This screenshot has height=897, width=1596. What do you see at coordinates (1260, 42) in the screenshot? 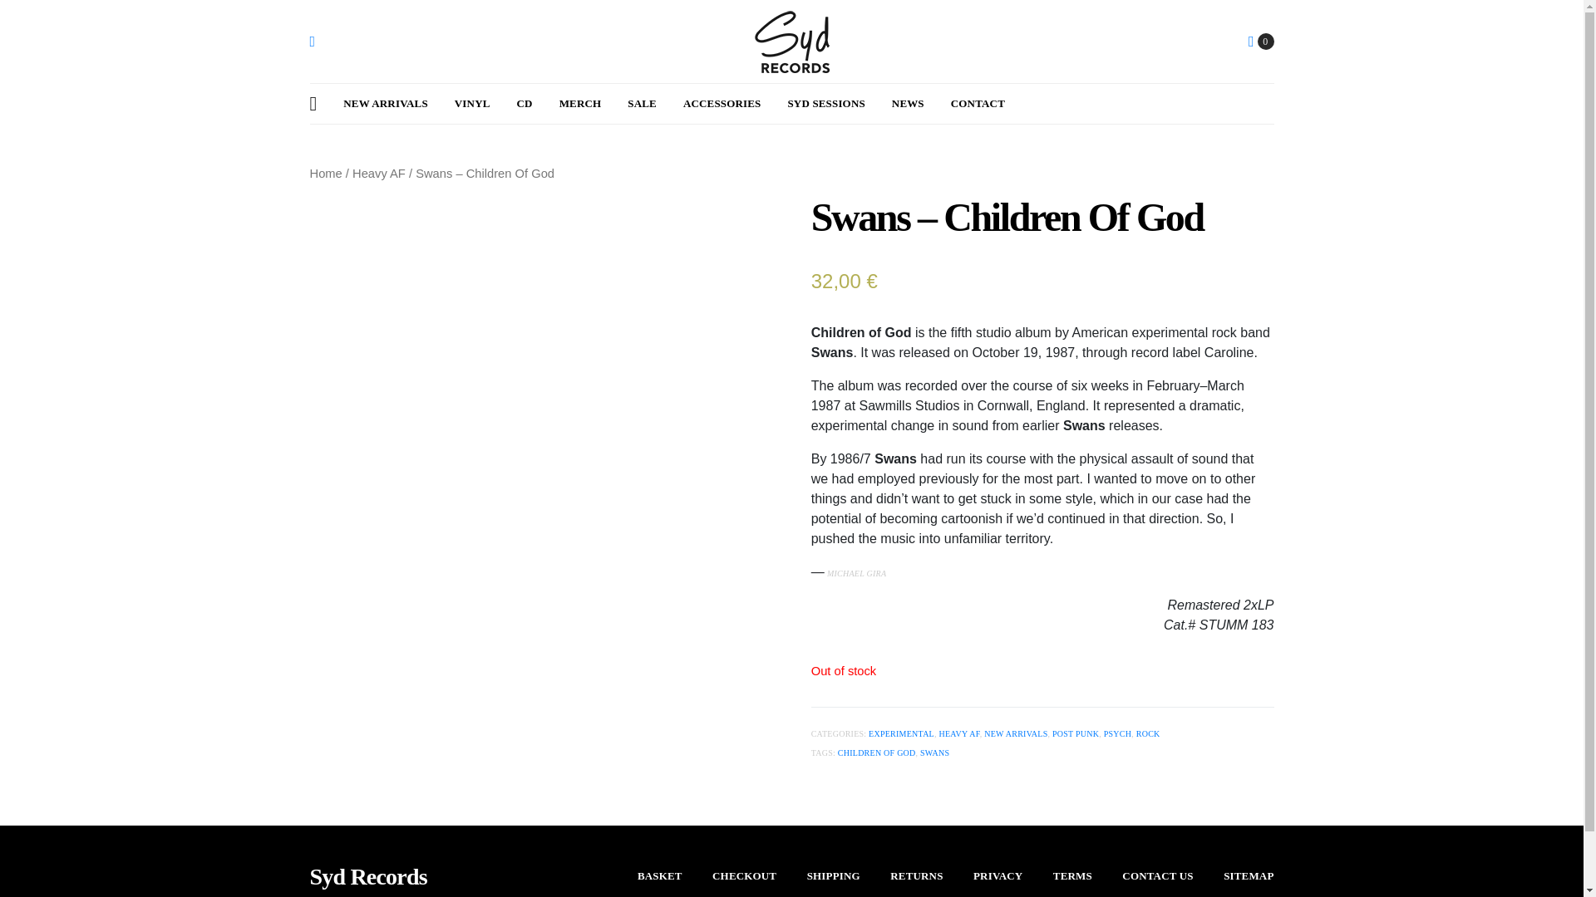
I see `View your shopping cart` at bounding box center [1260, 42].